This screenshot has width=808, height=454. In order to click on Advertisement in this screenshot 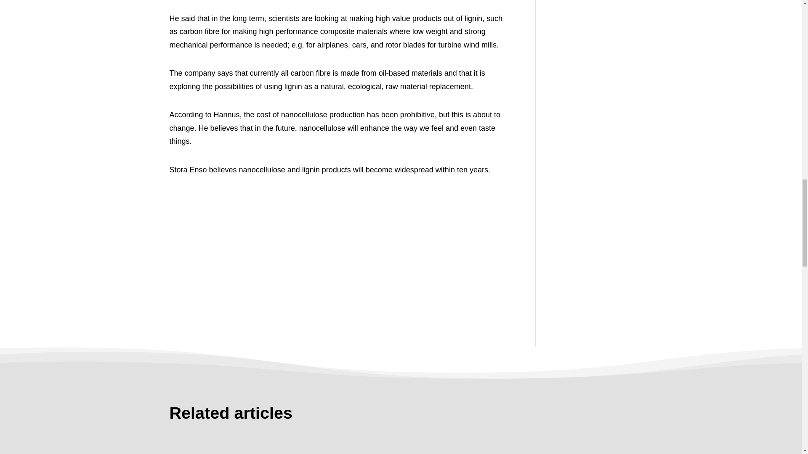, I will do `click(339, 243)`.